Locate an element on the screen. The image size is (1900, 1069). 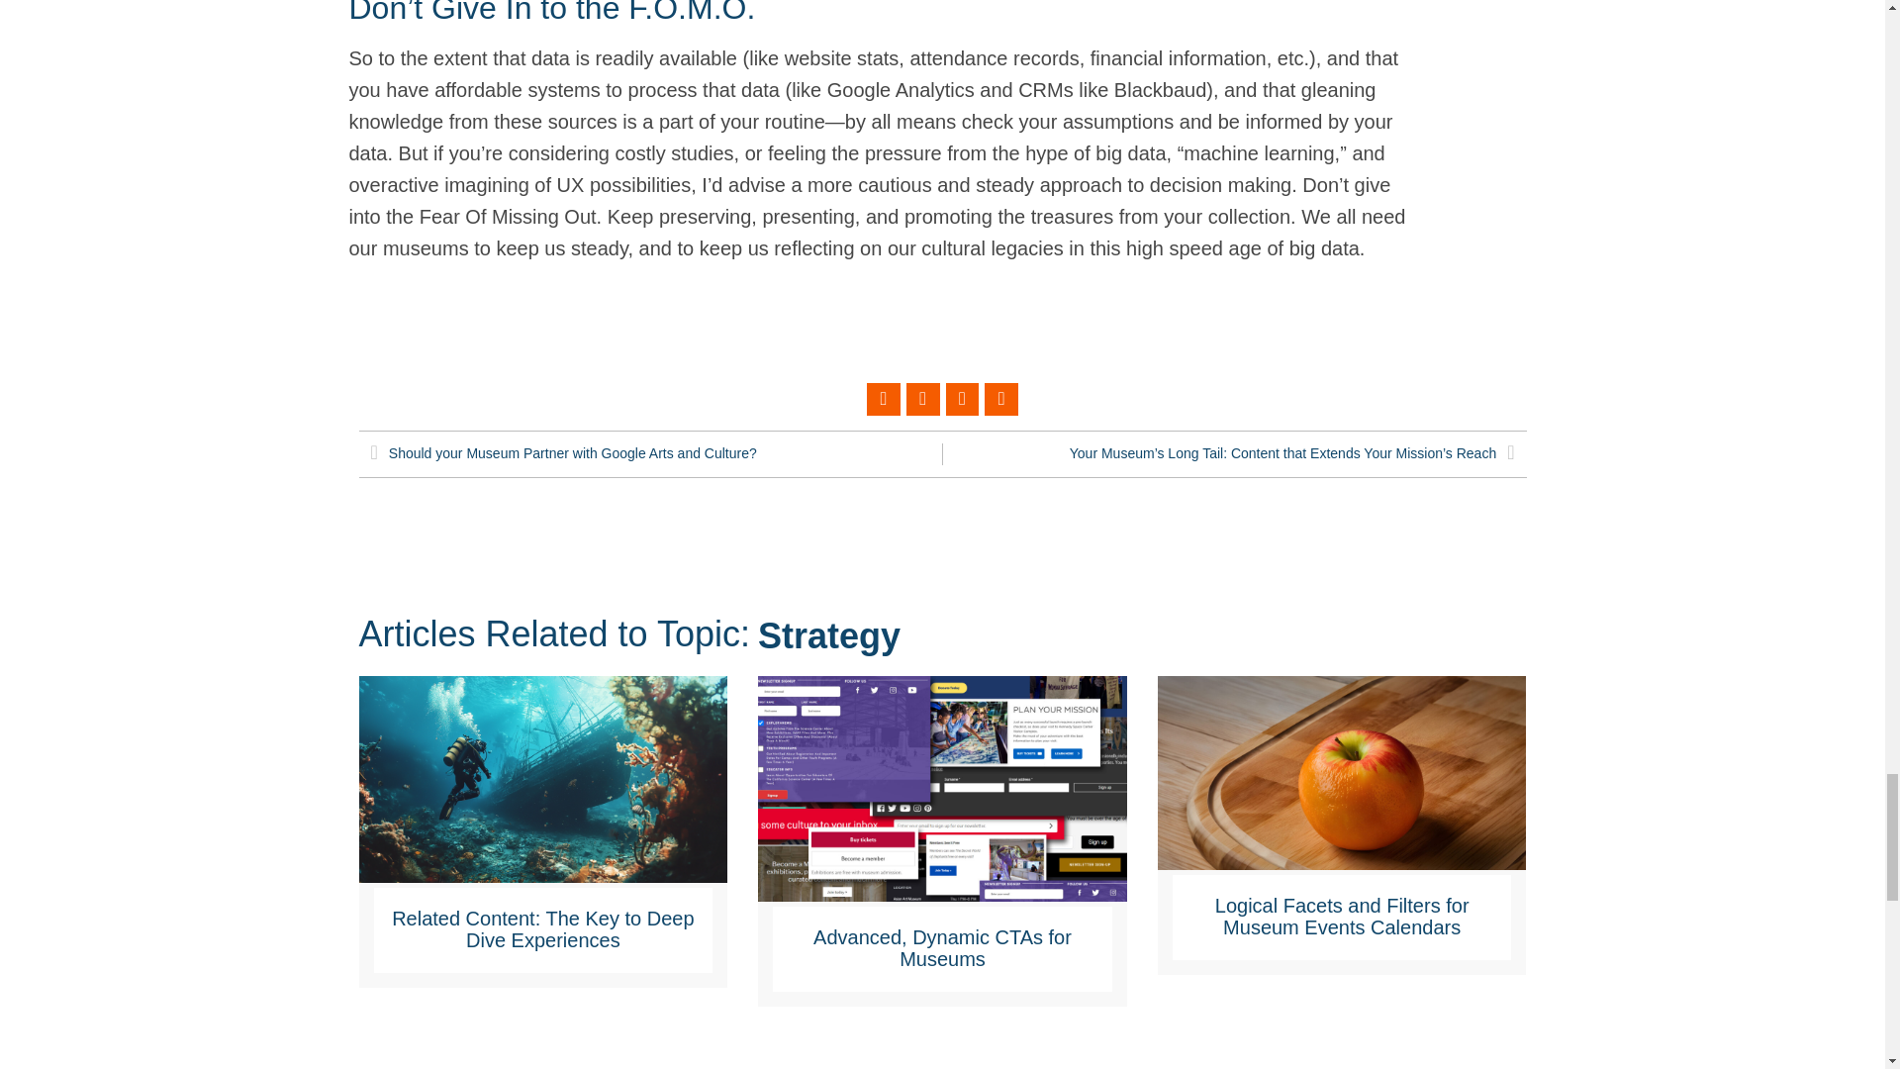
Should your Museum Partner with Google Arts and Culture? is located at coordinates (656, 453).